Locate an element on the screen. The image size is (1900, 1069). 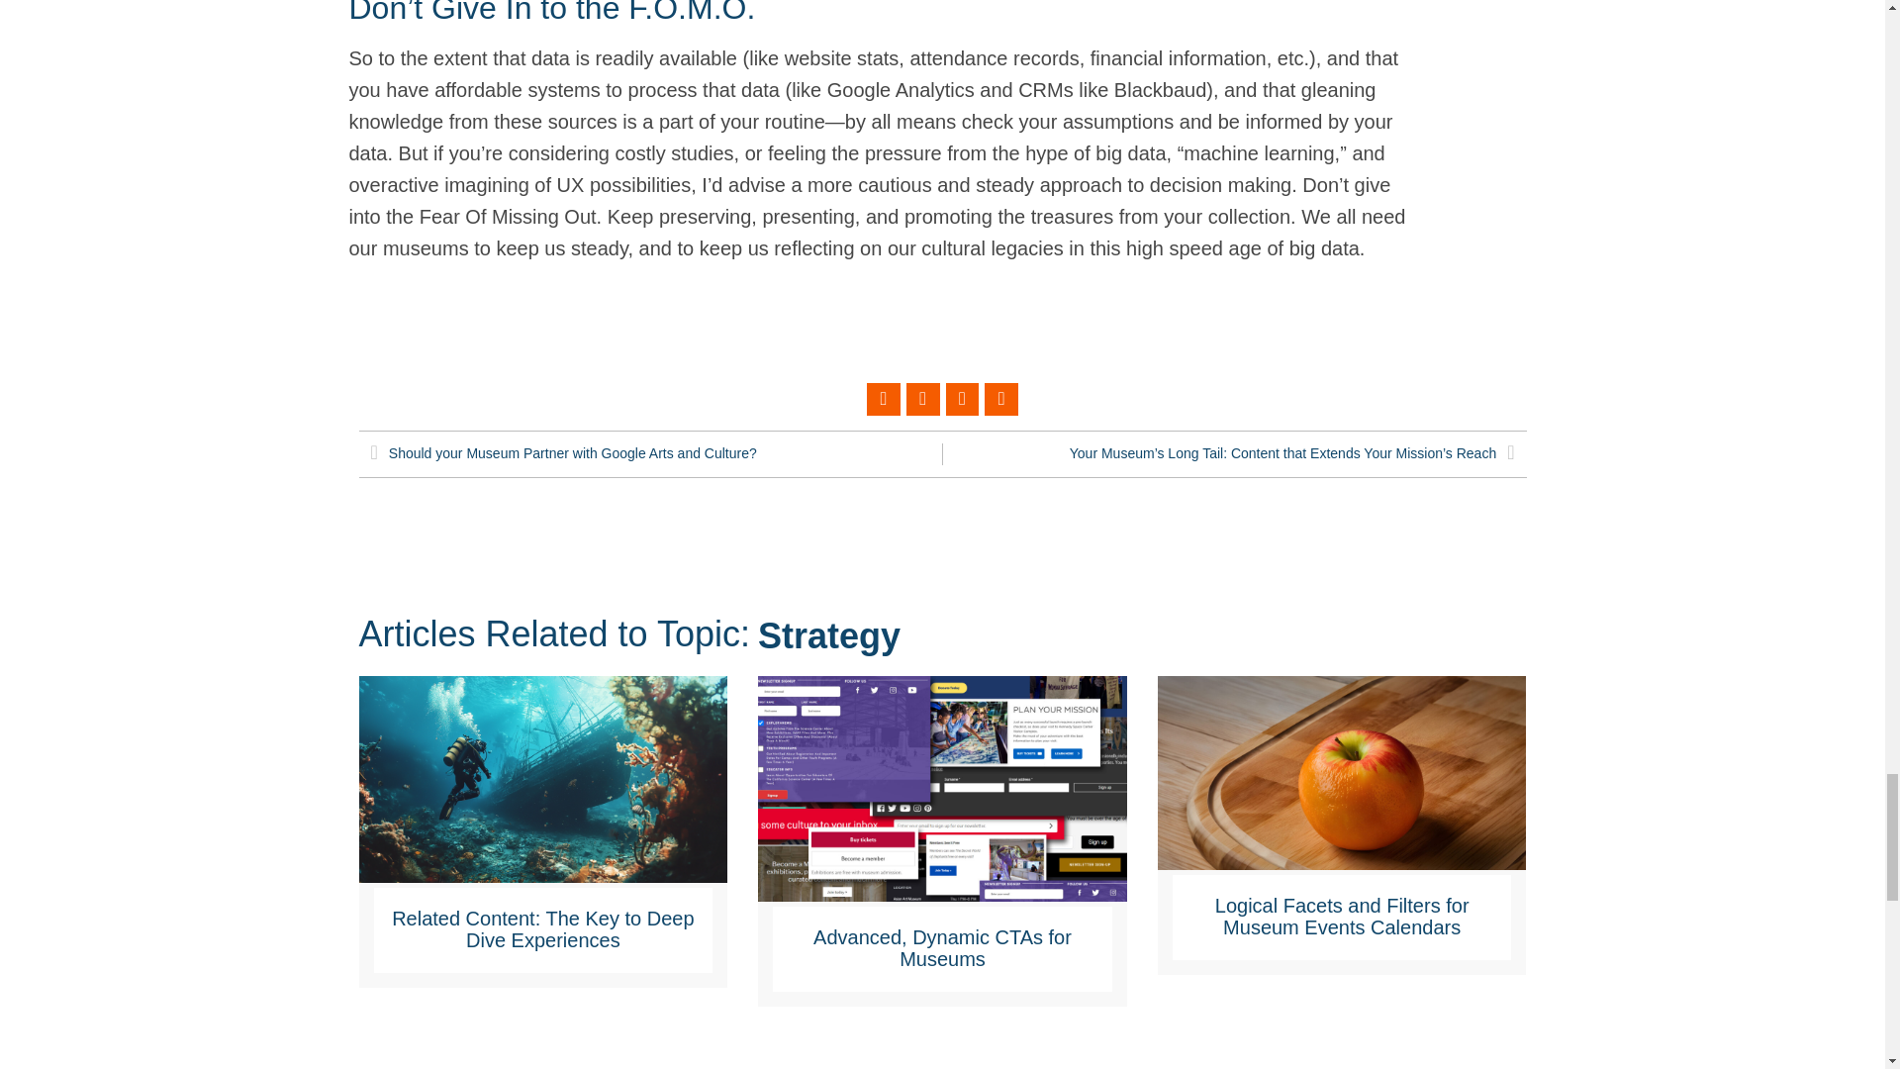
Should your Museum Partner with Google Arts and Culture? is located at coordinates (656, 453).